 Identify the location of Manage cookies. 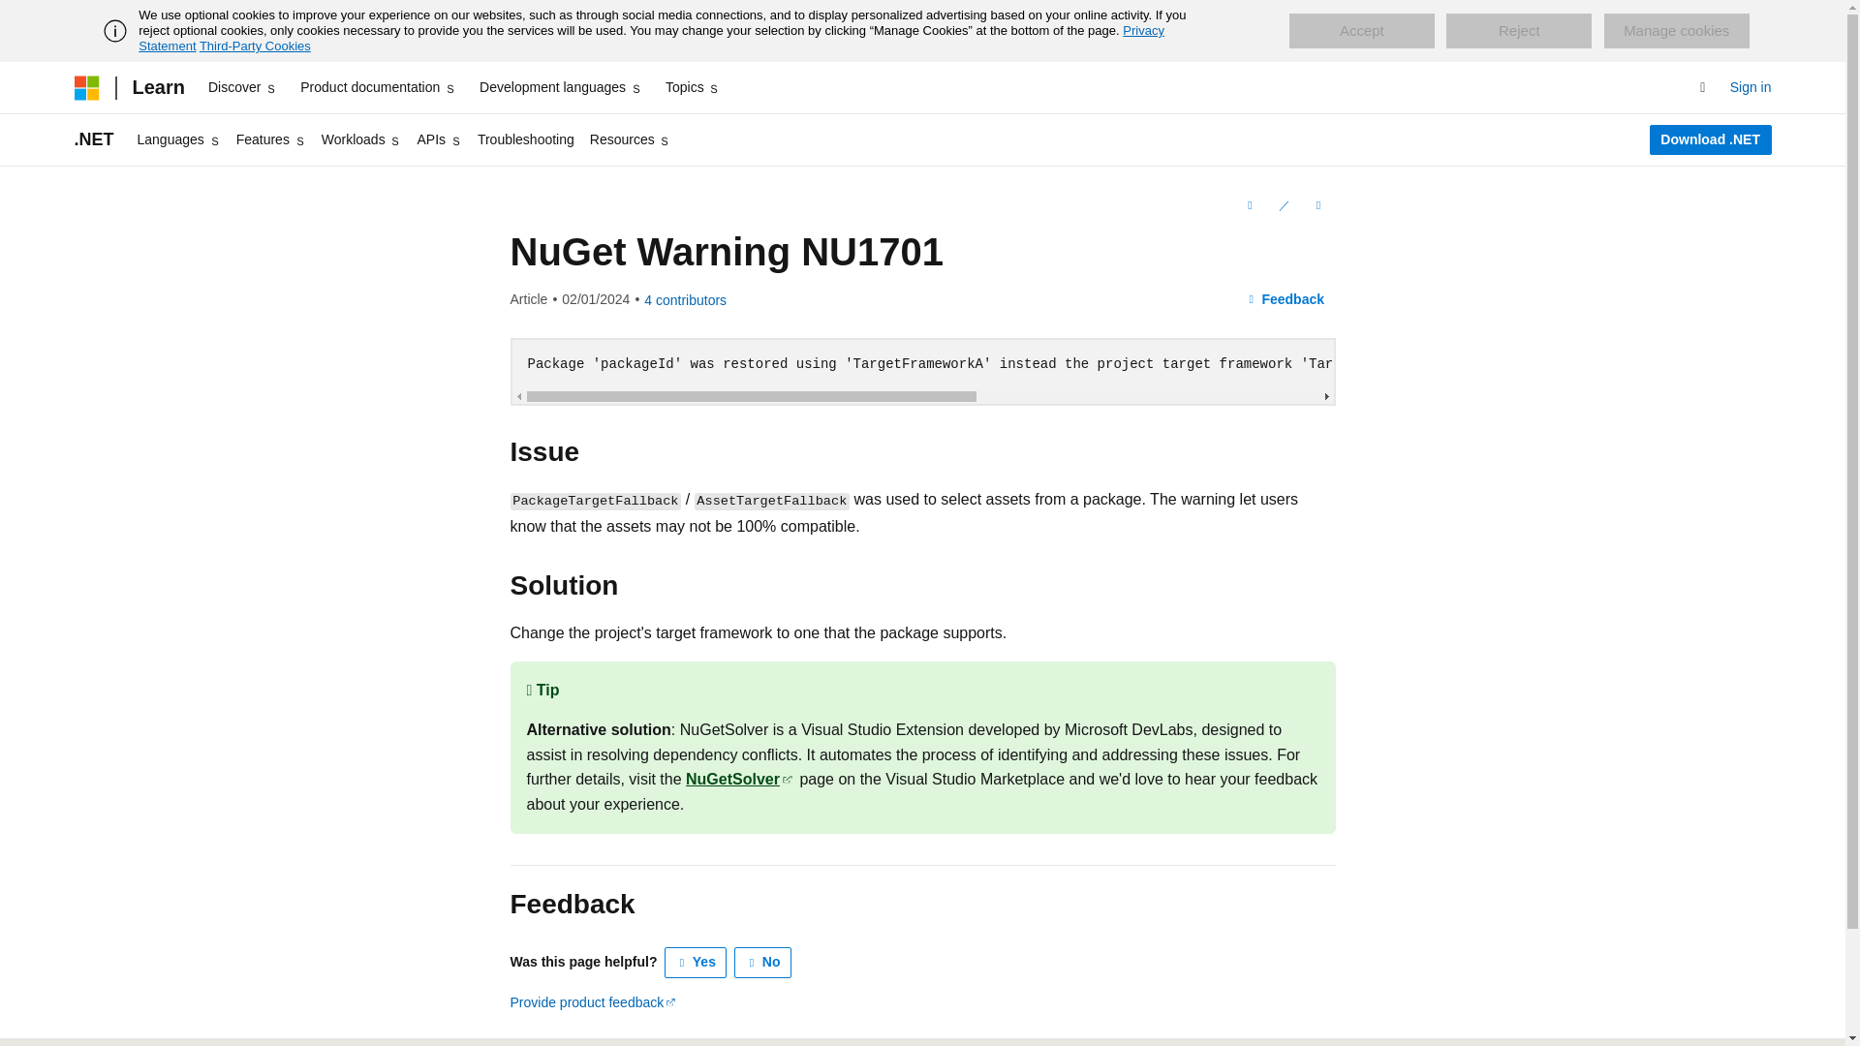
(1676, 31).